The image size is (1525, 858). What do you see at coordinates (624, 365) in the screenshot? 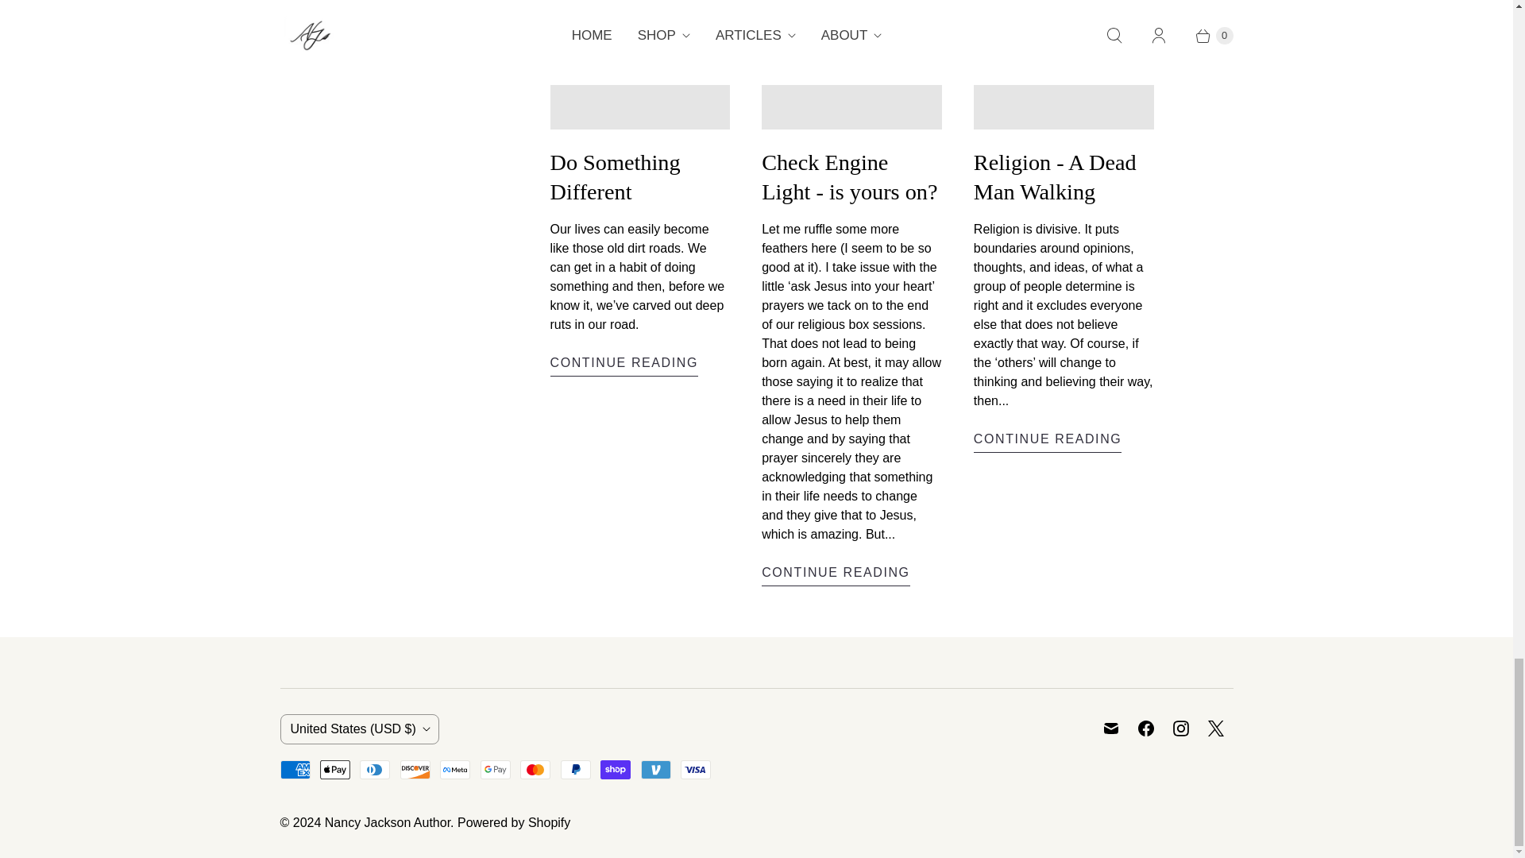
I see `Do Something Different` at bounding box center [624, 365].